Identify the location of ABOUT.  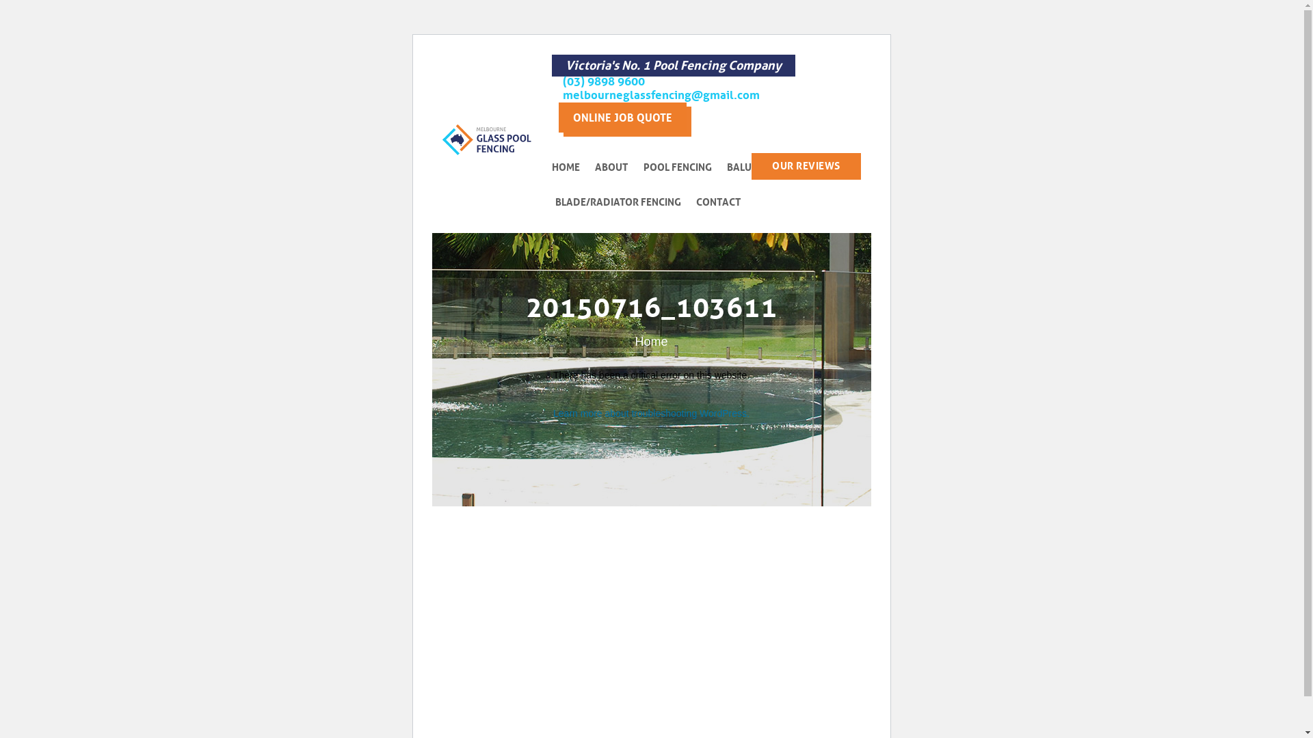
(618, 168).